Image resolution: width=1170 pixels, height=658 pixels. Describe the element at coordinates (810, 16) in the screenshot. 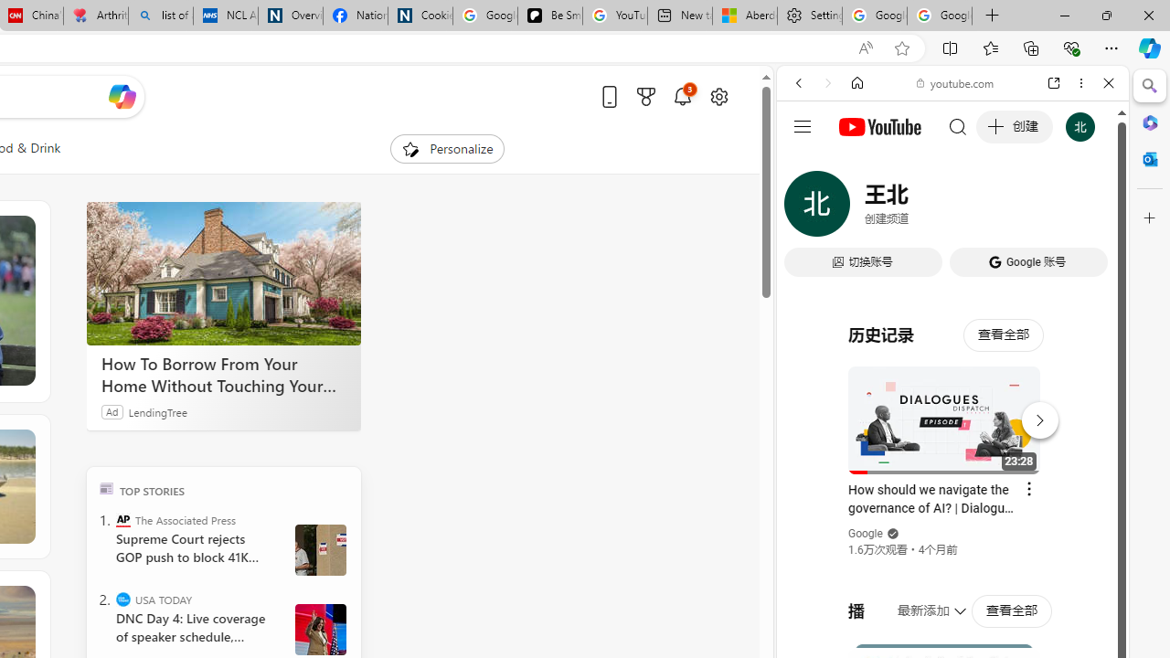

I see `Settings` at that location.